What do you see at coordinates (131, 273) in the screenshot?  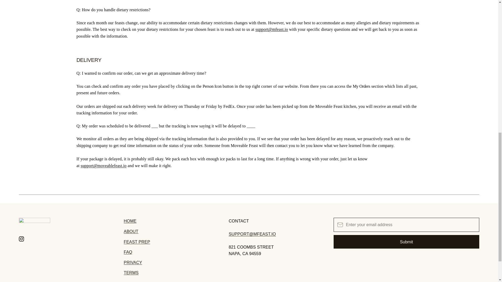 I see `TERMS` at bounding box center [131, 273].